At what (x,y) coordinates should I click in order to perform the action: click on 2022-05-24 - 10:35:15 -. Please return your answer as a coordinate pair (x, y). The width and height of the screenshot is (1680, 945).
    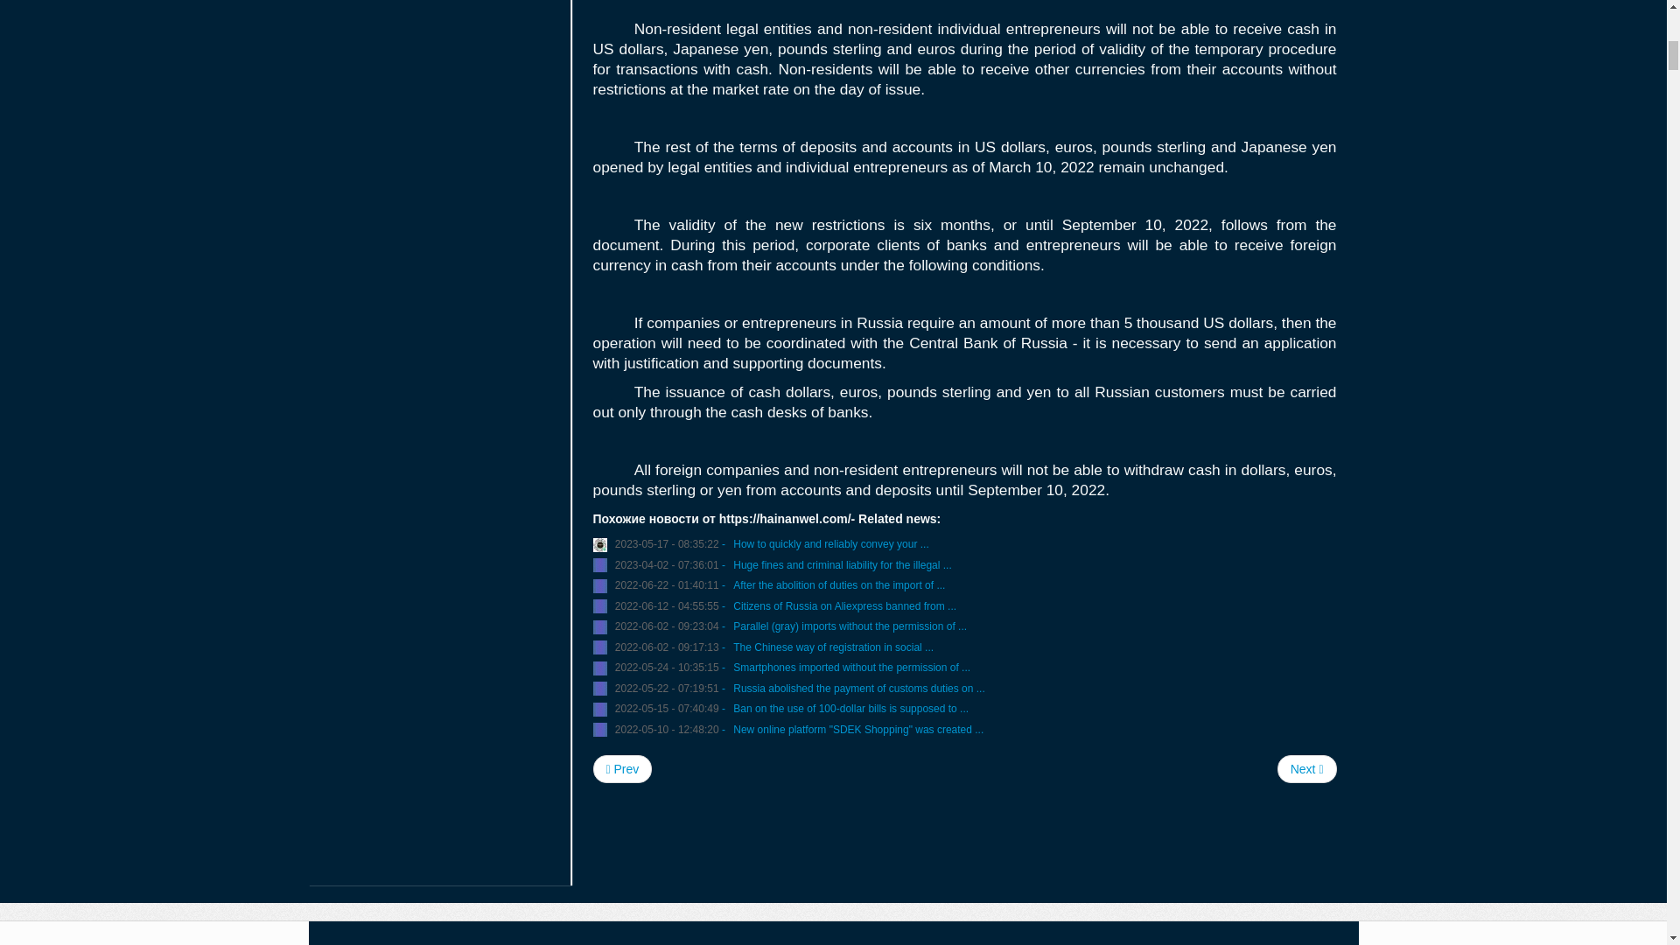
    Looking at the image, I should click on (670, 668).